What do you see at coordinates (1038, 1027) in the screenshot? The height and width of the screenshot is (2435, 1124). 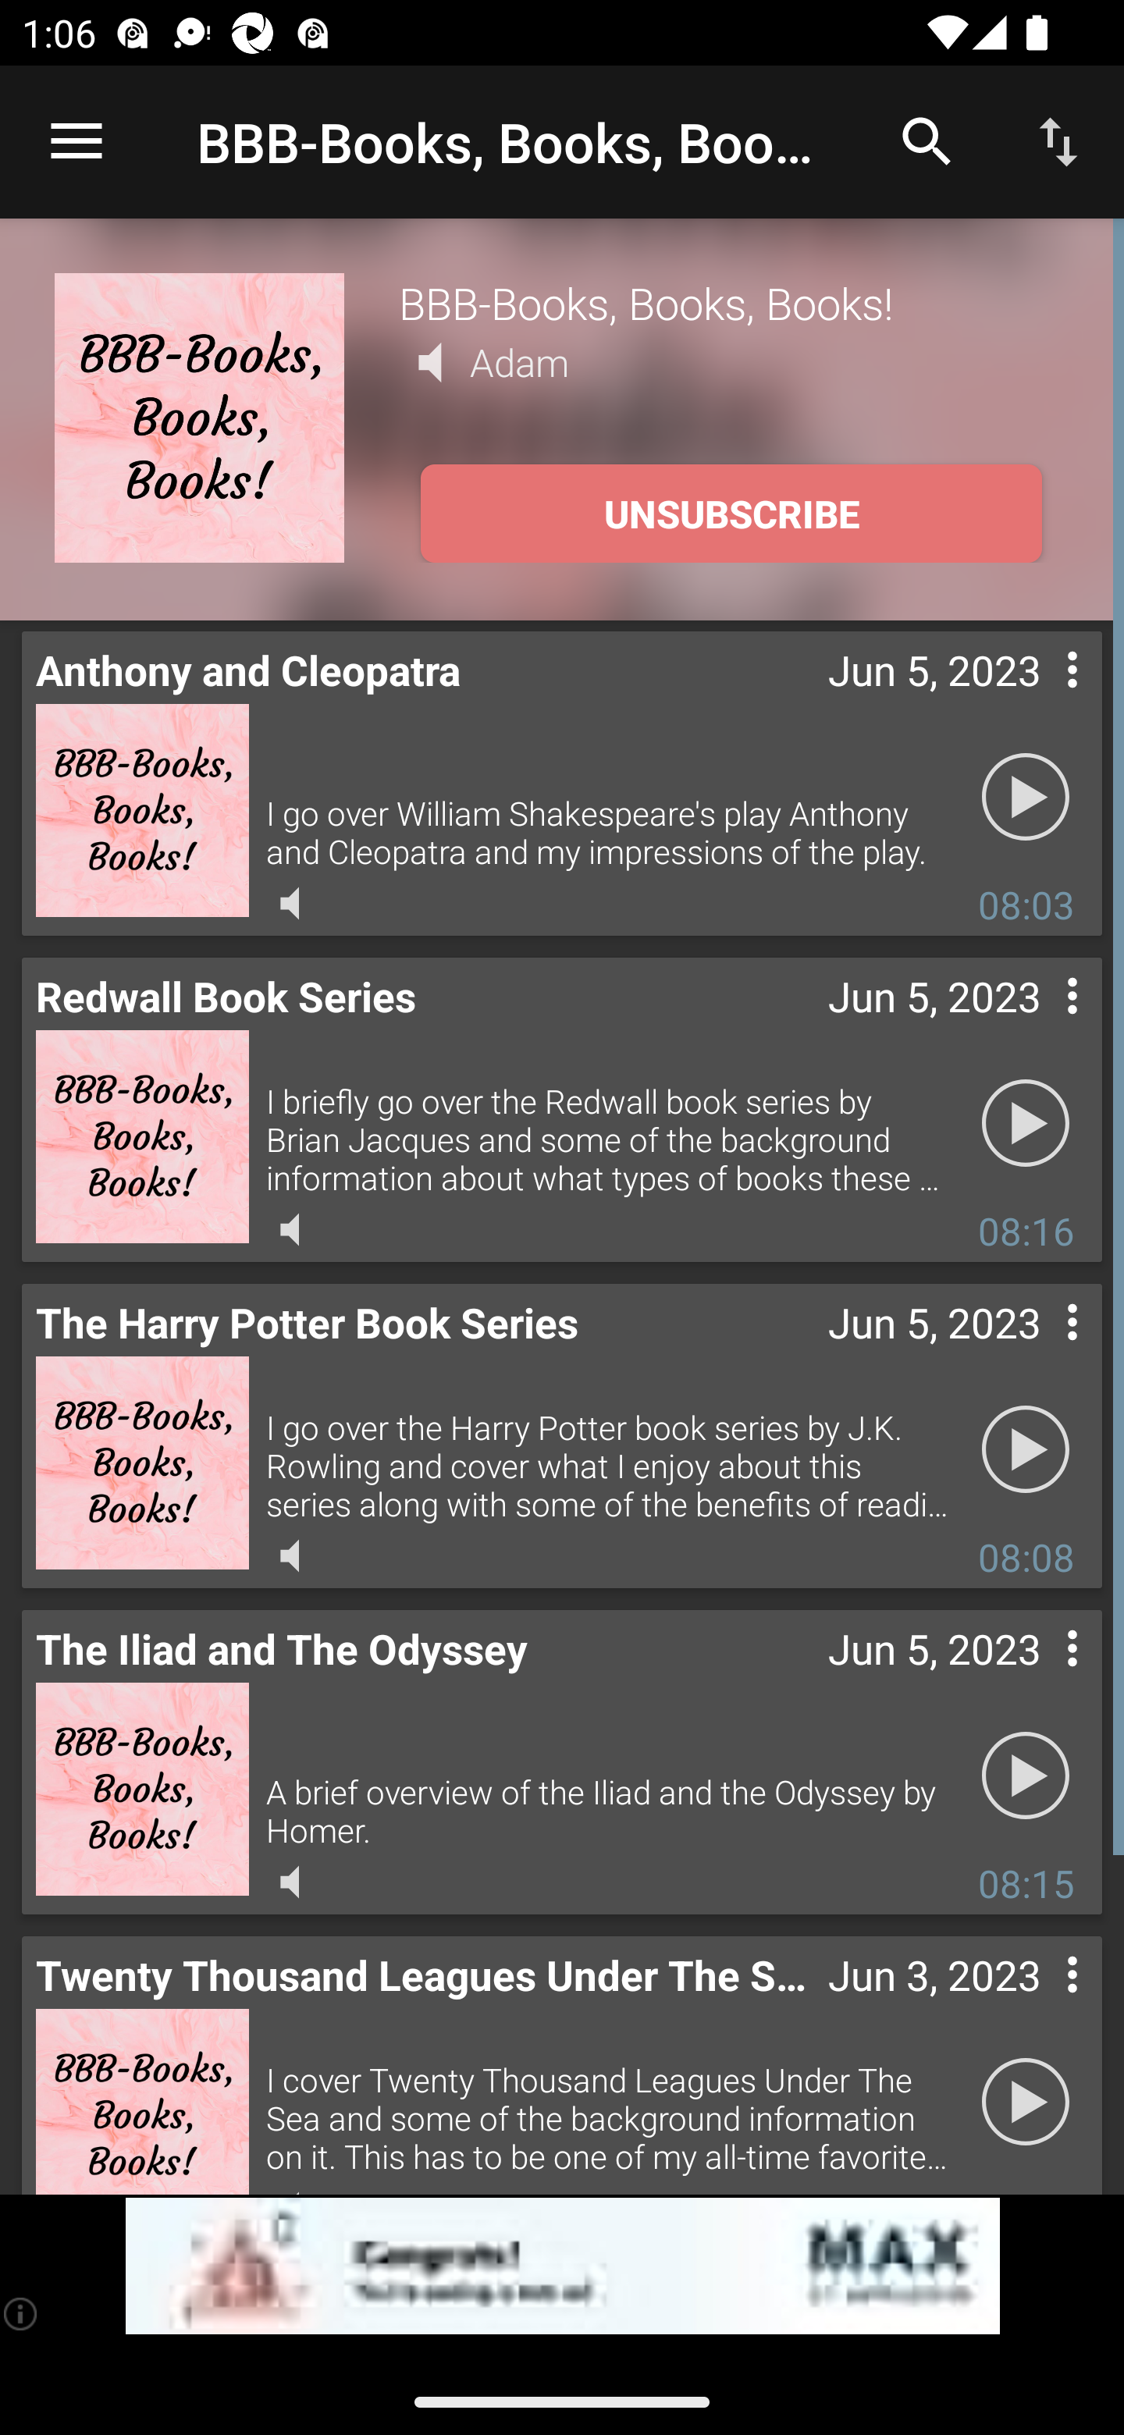 I see `Contextual menu` at bounding box center [1038, 1027].